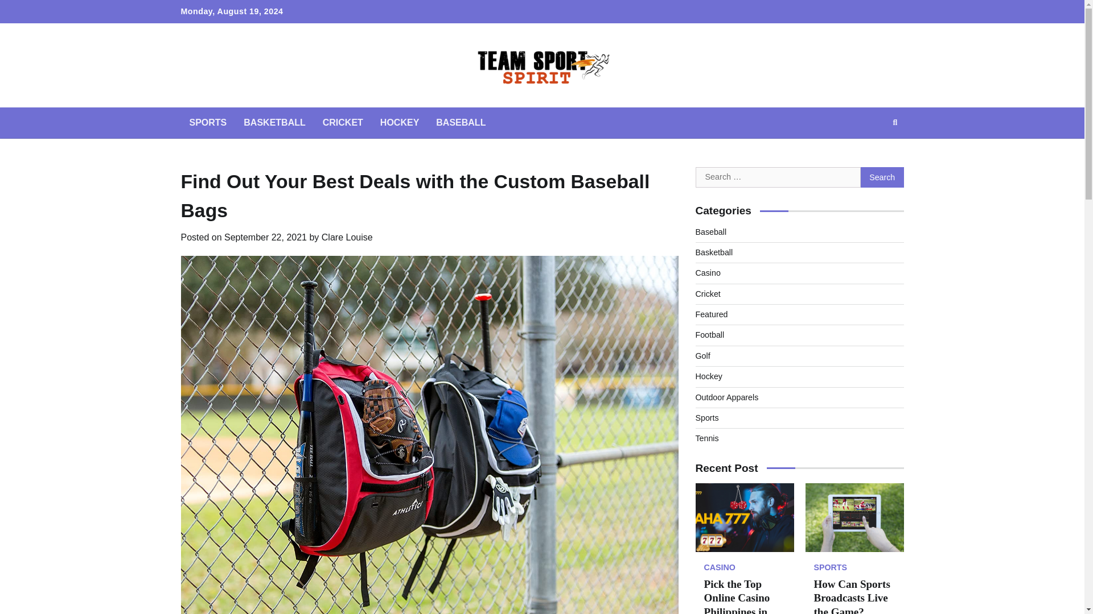 The width and height of the screenshot is (1093, 614). I want to click on CASINO, so click(719, 567).